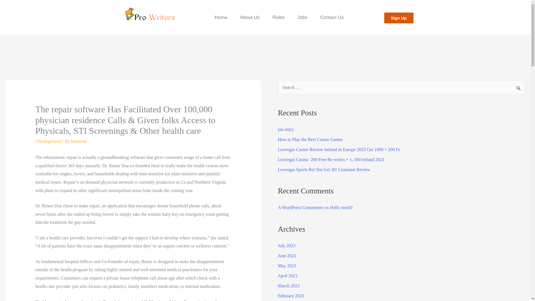  Describe the element at coordinates (341, 207) in the screenshot. I see `Hello world!` at that location.